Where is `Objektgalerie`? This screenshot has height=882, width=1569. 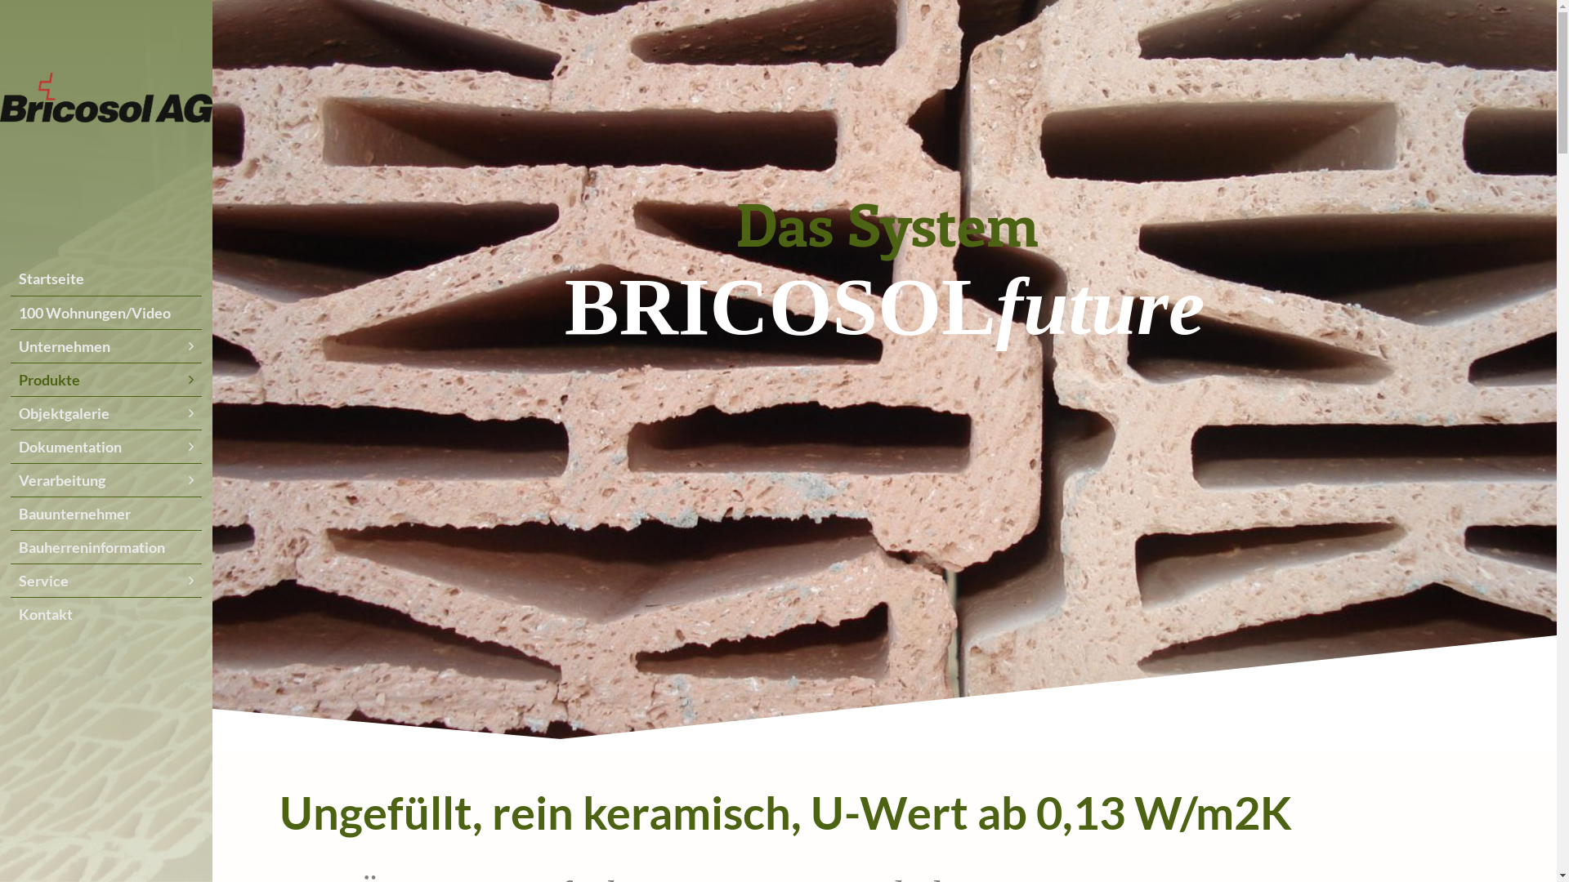 Objektgalerie is located at coordinates (106, 413).